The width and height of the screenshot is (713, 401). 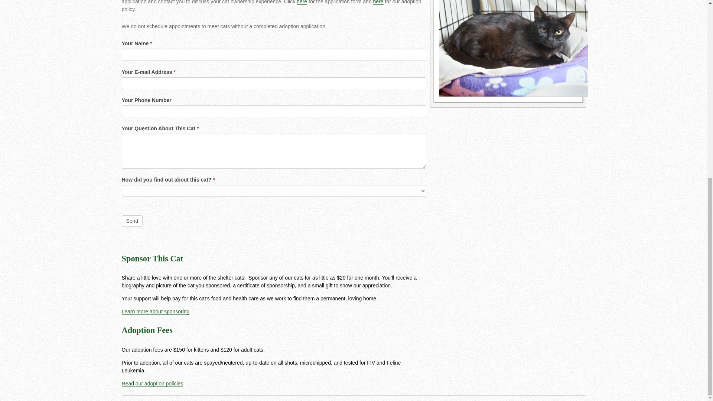 I want to click on Learn more about sponsoring, so click(x=156, y=311).